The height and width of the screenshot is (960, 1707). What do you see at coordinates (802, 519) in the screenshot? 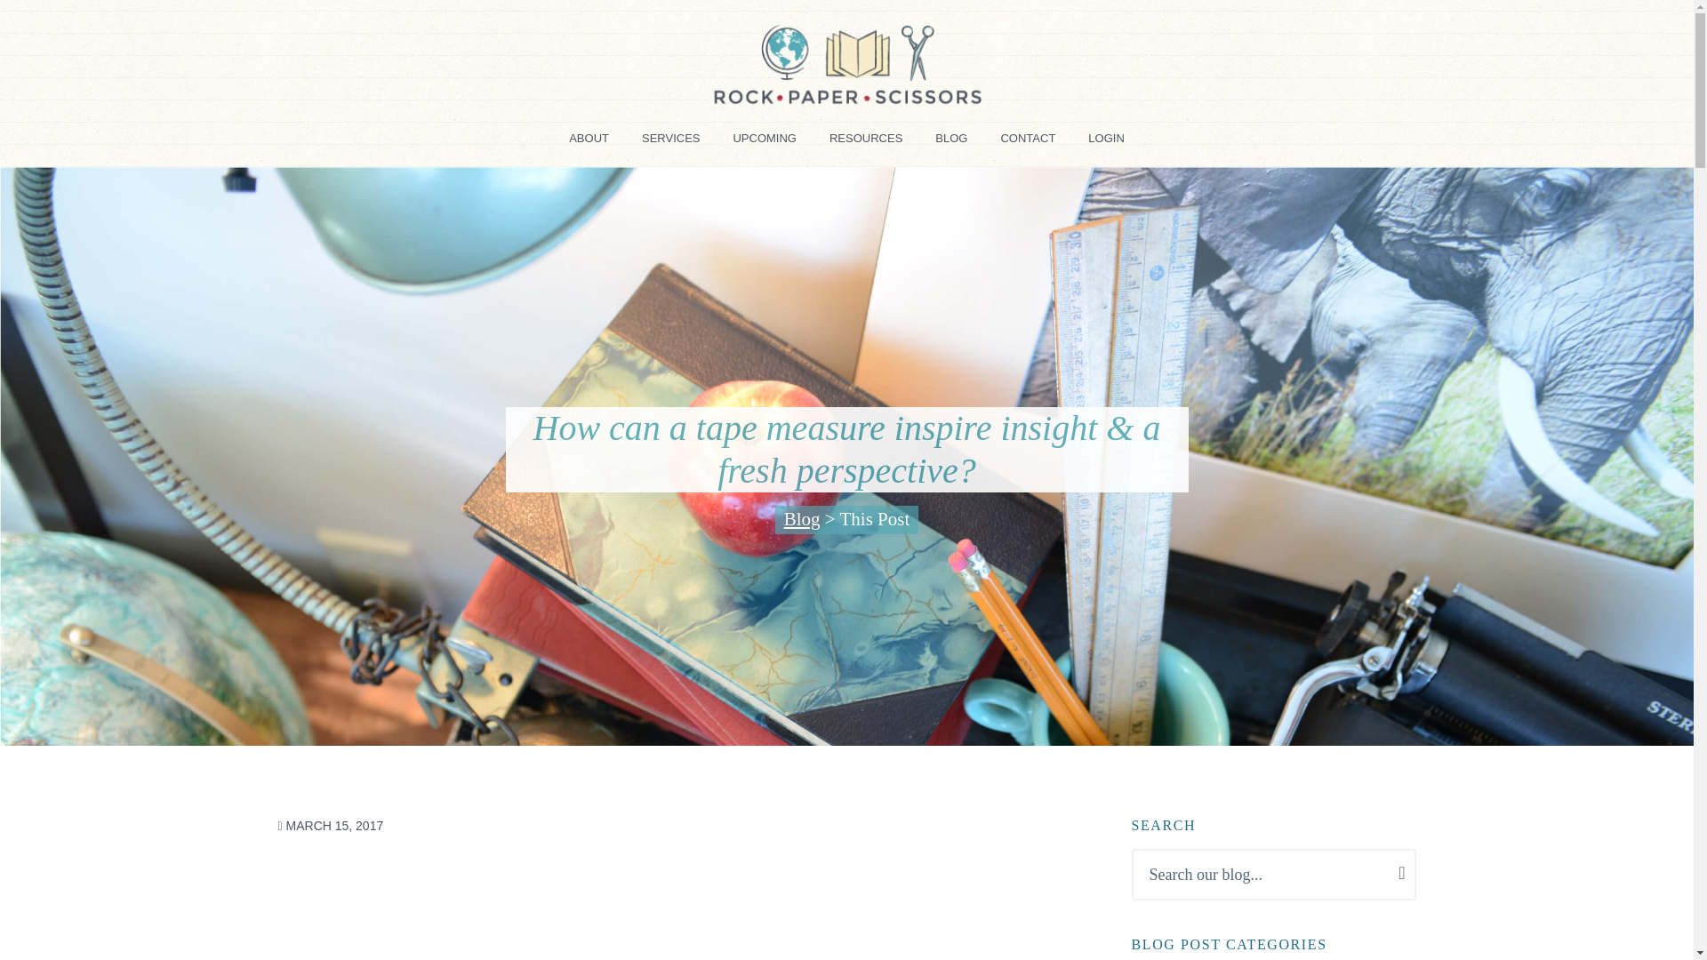
I see `Blog` at bounding box center [802, 519].